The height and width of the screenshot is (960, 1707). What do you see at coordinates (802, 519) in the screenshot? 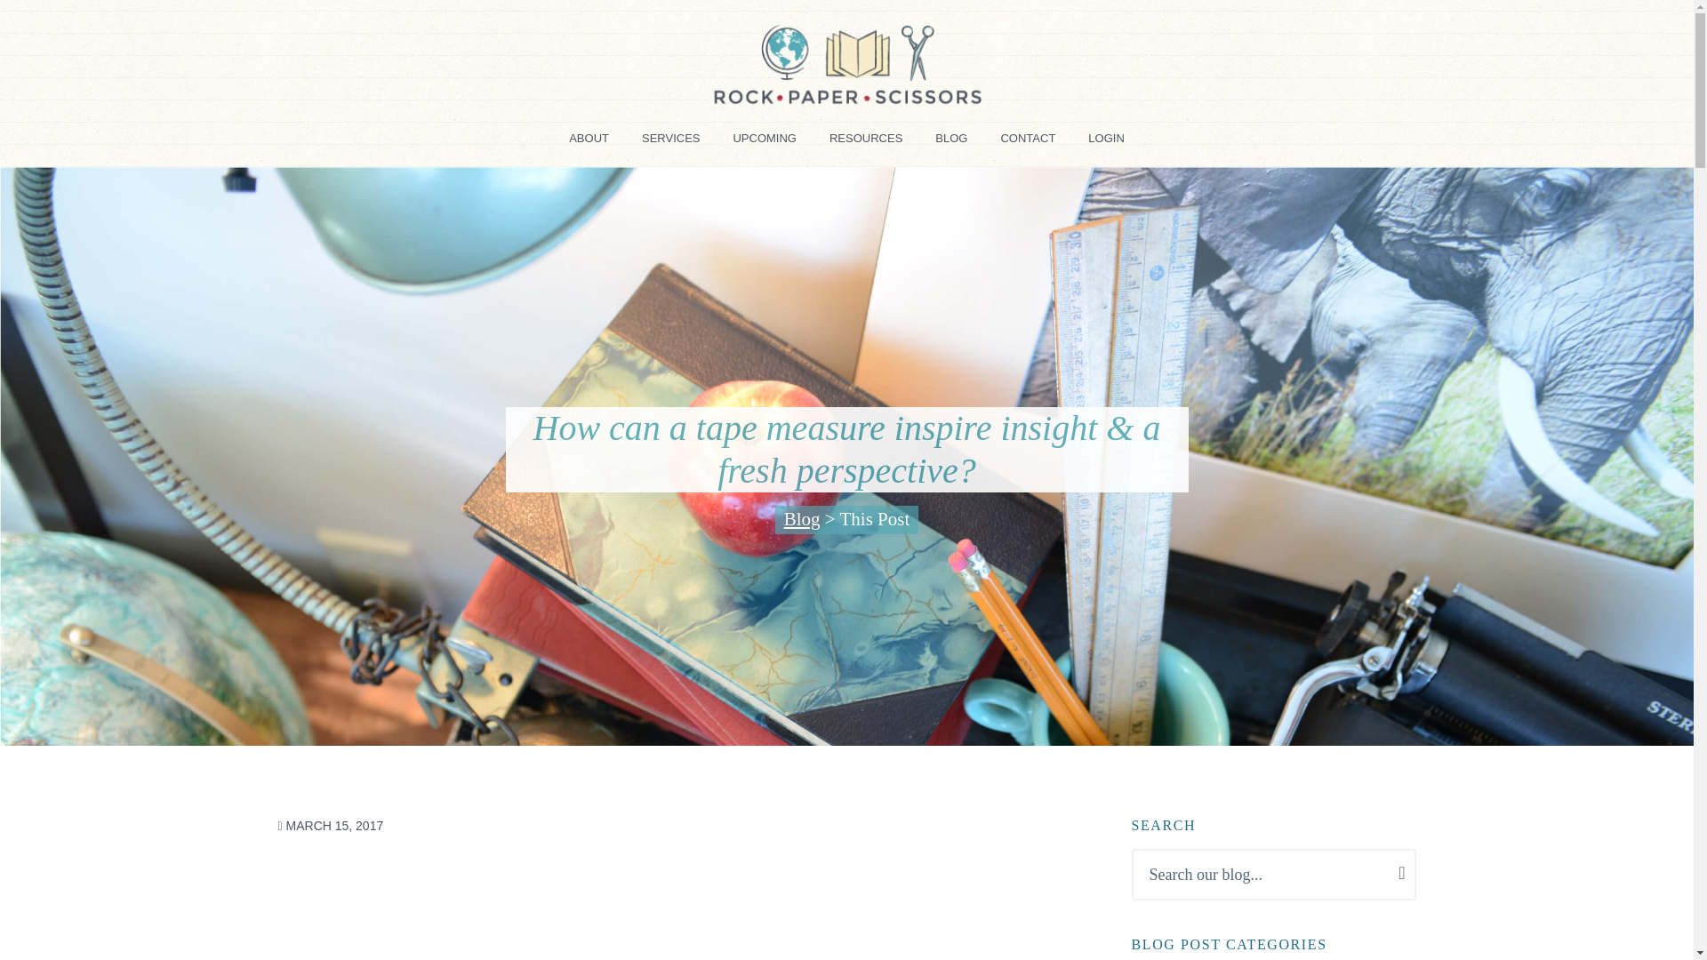
I see `Blog` at bounding box center [802, 519].